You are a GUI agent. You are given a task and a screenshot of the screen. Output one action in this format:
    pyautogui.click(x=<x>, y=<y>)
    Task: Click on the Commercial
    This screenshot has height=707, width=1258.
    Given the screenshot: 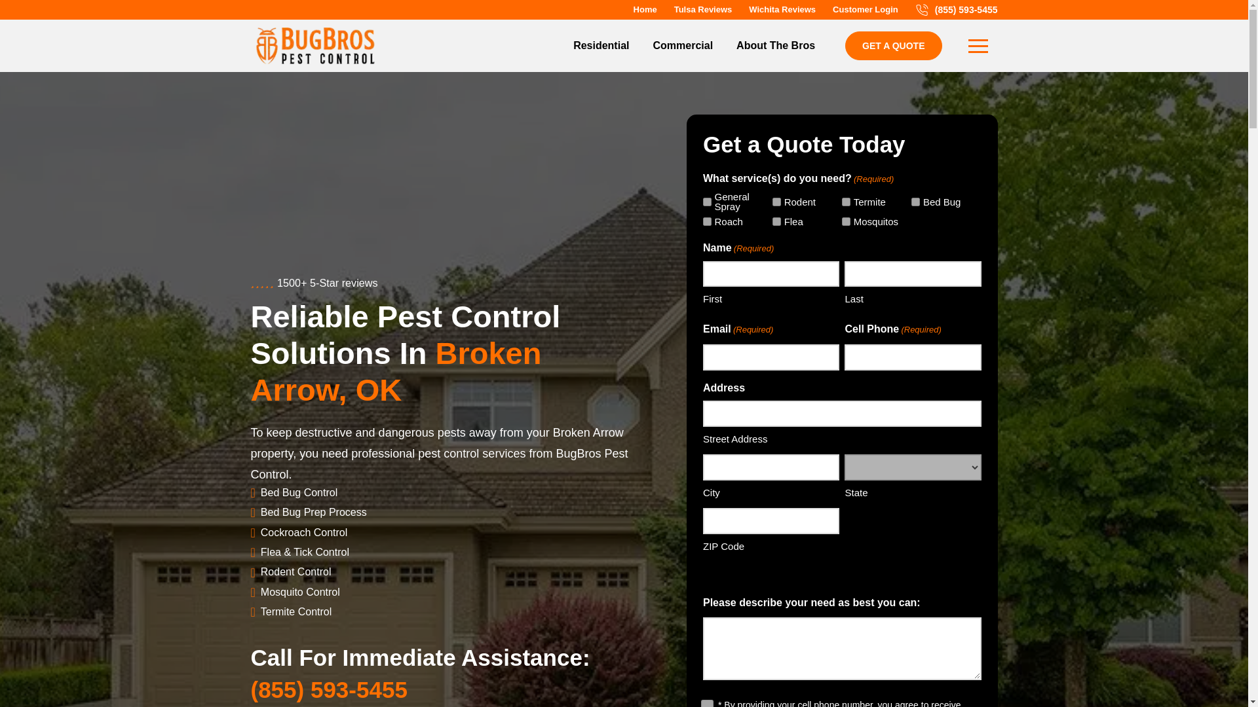 What is the action you would take?
    pyautogui.click(x=682, y=46)
    